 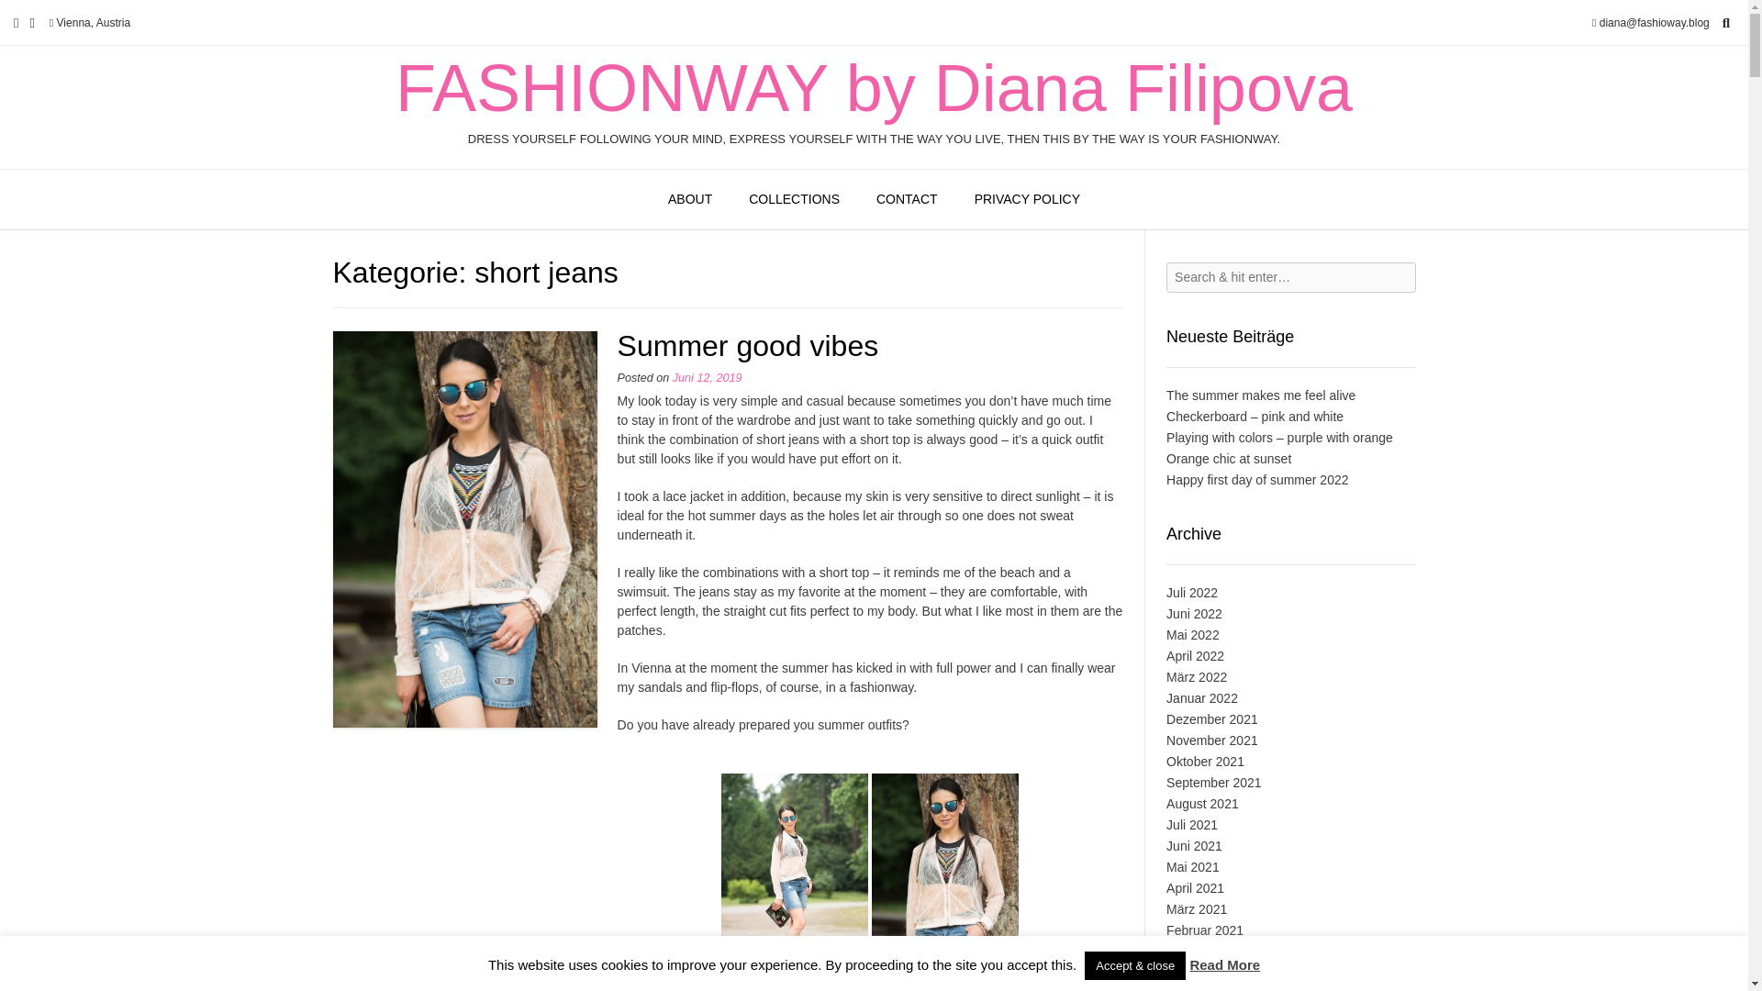 What do you see at coordinates (1027, 199) in the screenshot?
I see `PRIVACY POLICY` at bounding box center [1027, 199].